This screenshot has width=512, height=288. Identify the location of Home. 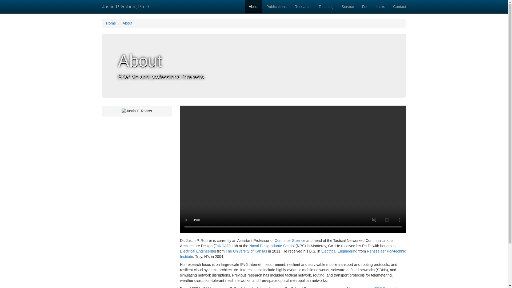
(111, 23).